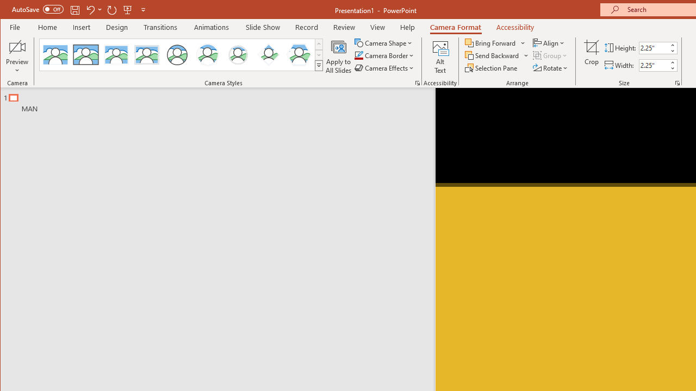  I want to click on Size and Position..., so click(678, 83).